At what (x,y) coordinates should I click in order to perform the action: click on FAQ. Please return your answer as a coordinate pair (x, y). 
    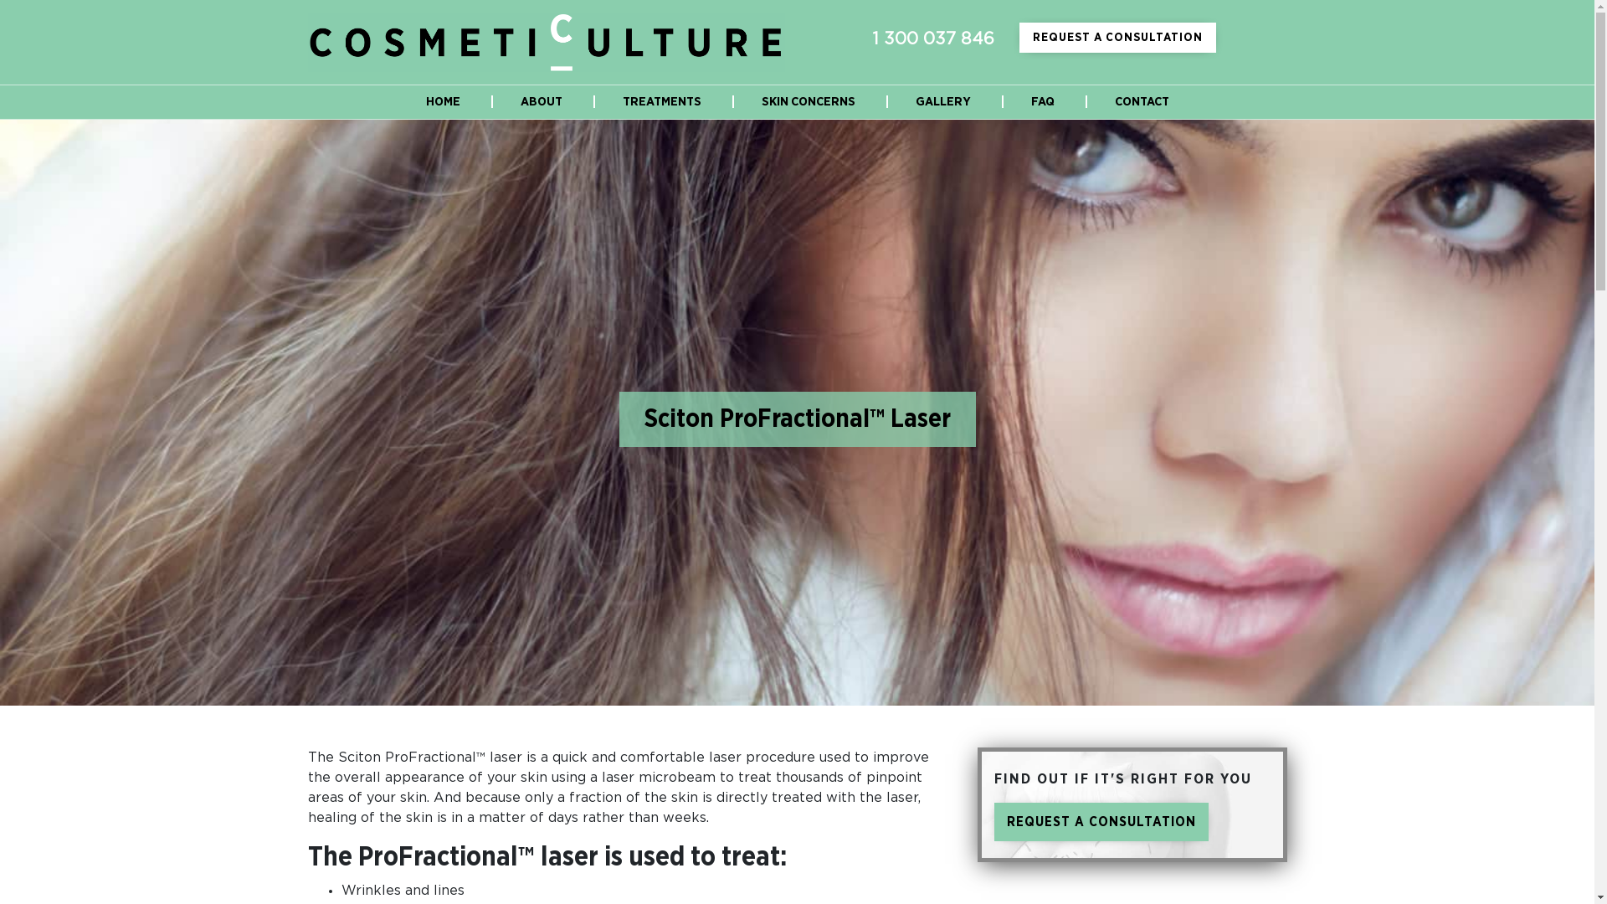
    Looking at the image, I should click on (1043, 102).